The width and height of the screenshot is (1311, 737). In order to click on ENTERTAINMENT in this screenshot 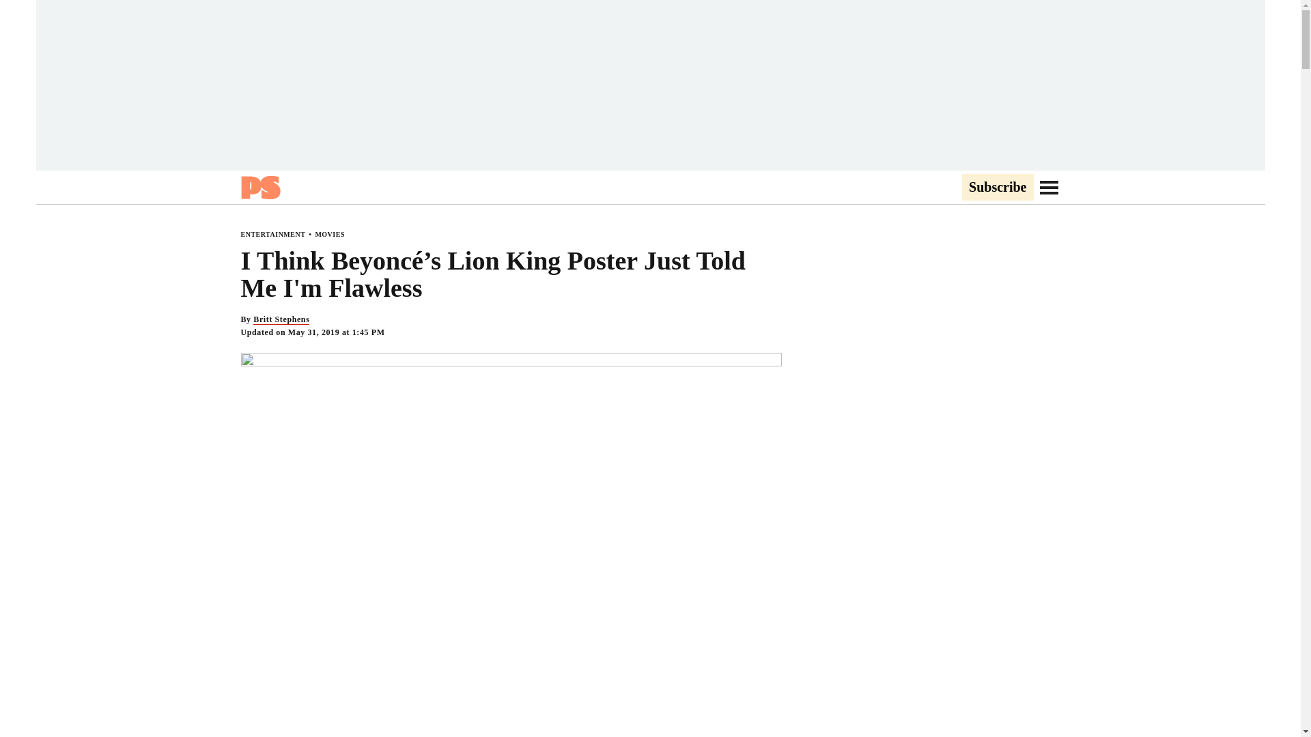, I will do `click(272, 234)`.